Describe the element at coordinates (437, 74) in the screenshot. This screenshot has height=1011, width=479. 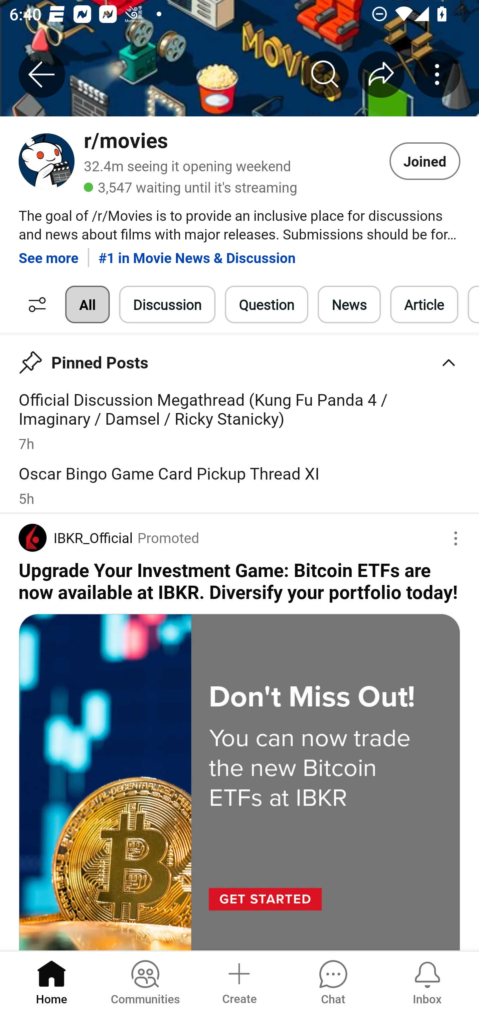
I see `More community actions` at that location.